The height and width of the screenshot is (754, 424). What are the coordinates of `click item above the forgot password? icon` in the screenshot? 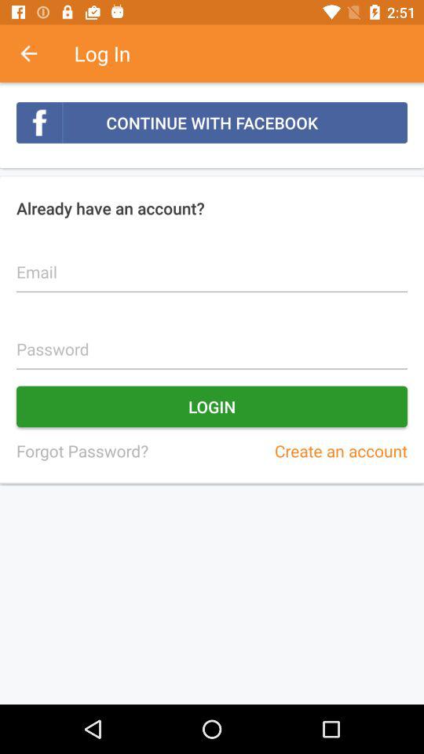 It's located at (212, 407).